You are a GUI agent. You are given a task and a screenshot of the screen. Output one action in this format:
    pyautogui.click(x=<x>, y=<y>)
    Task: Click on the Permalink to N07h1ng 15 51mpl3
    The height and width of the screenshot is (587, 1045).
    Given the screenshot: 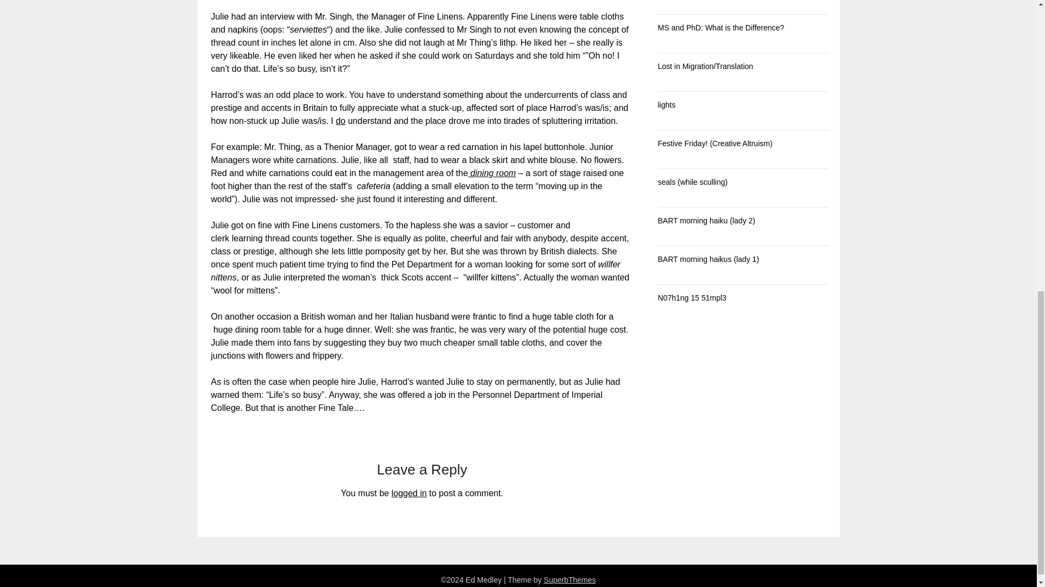 What is the action you would take?
    pyautogui.click(x=691, y=298)
    